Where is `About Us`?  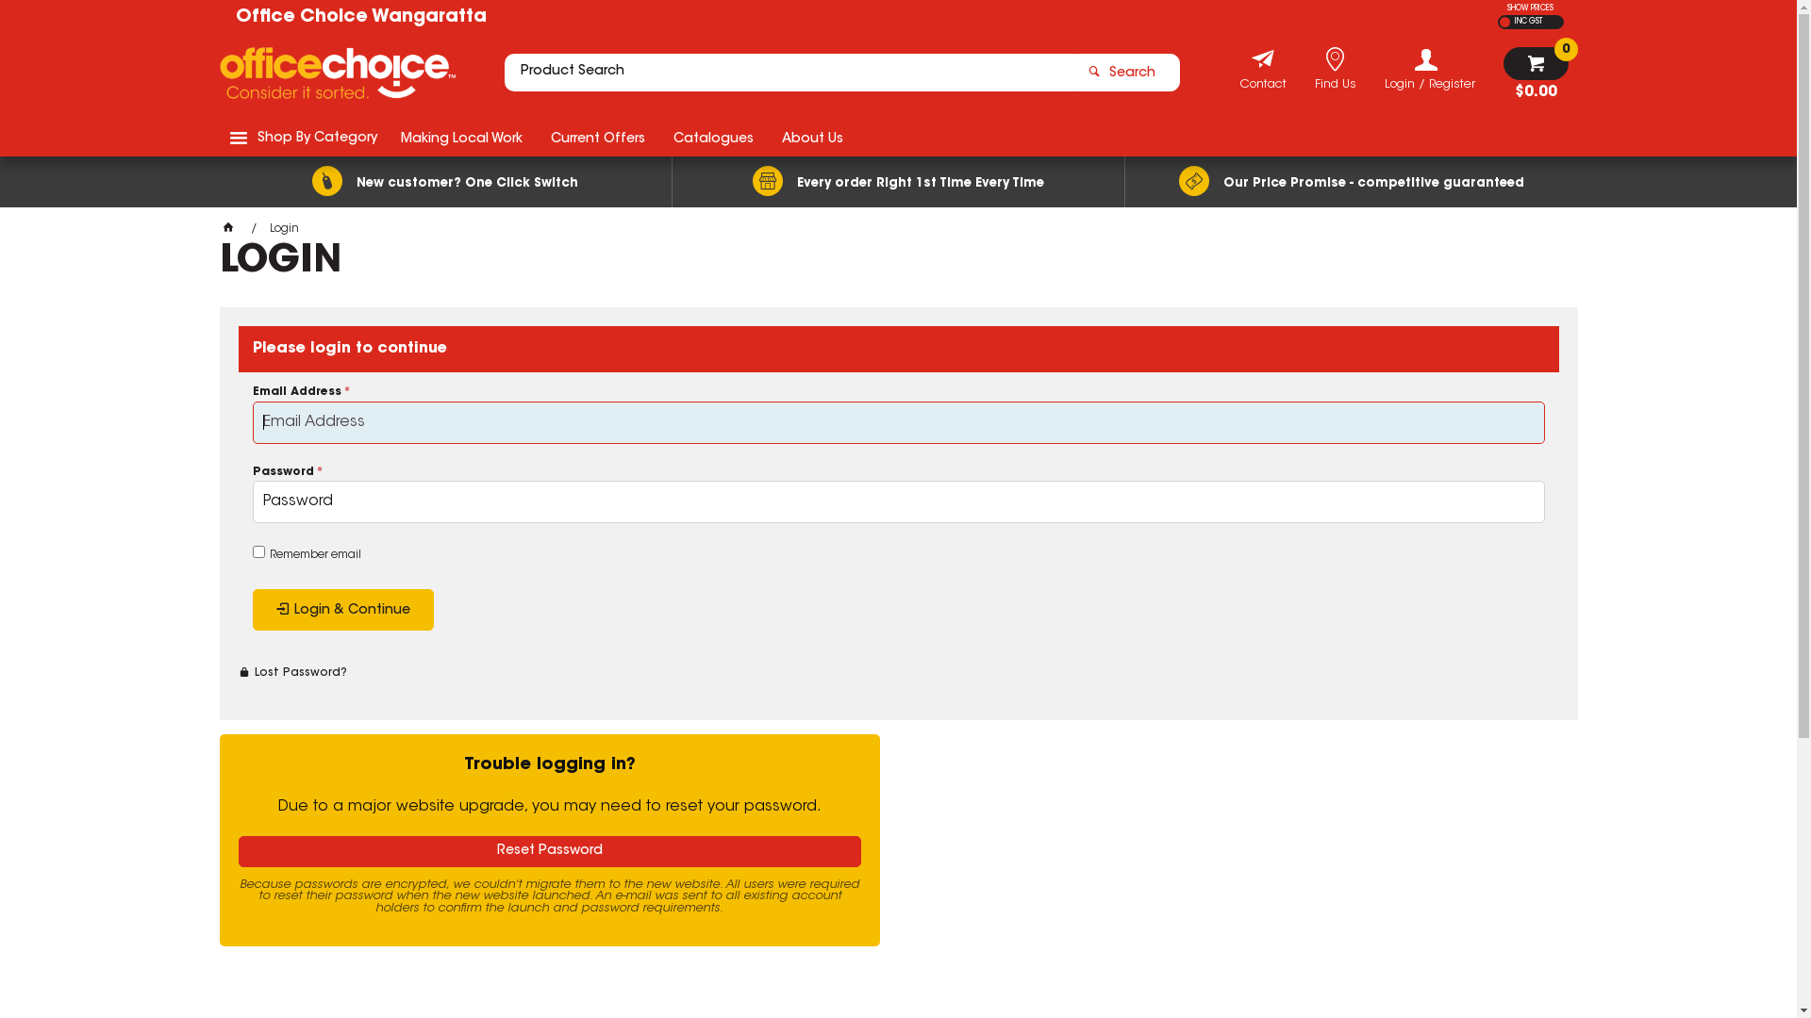
About Us is located at coordinates (813, 138).